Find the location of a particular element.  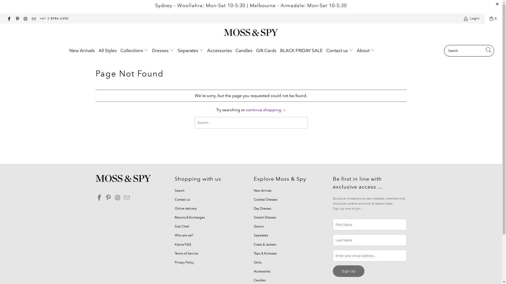

MOSS & SPY on Pinterest is located at coordinates (109, 198).